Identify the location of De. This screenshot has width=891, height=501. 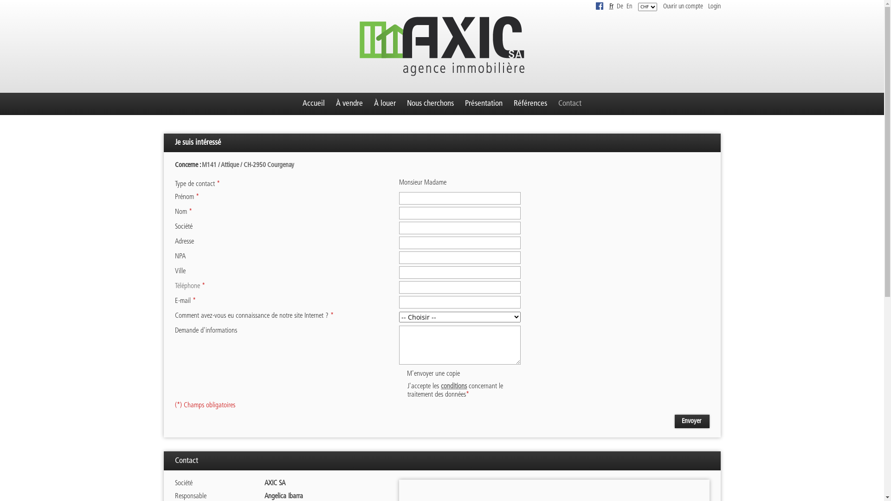
(620, 7).